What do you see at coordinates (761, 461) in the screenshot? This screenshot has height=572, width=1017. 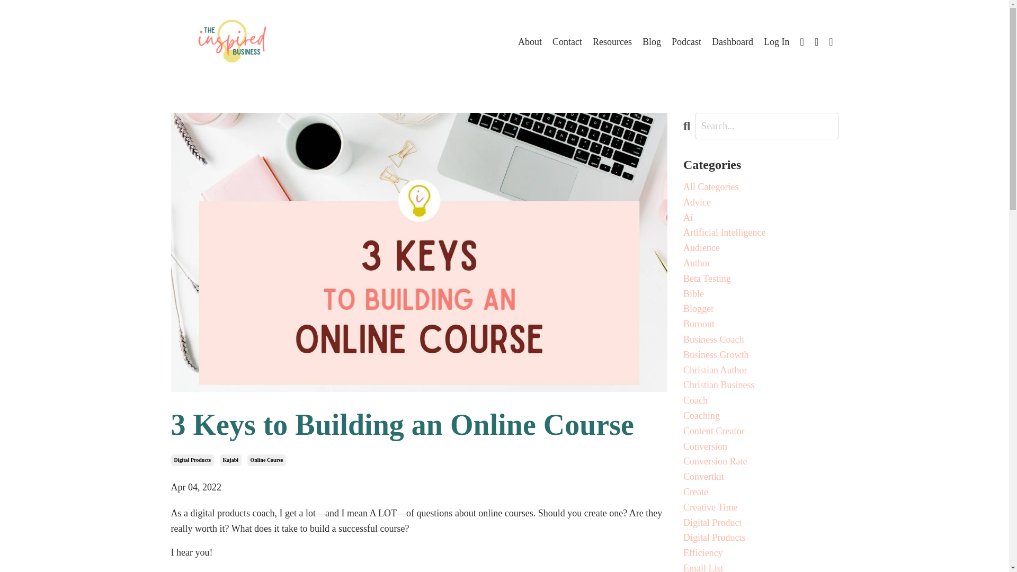 I see `Conversion Rate` at bounding box center [761, 461].